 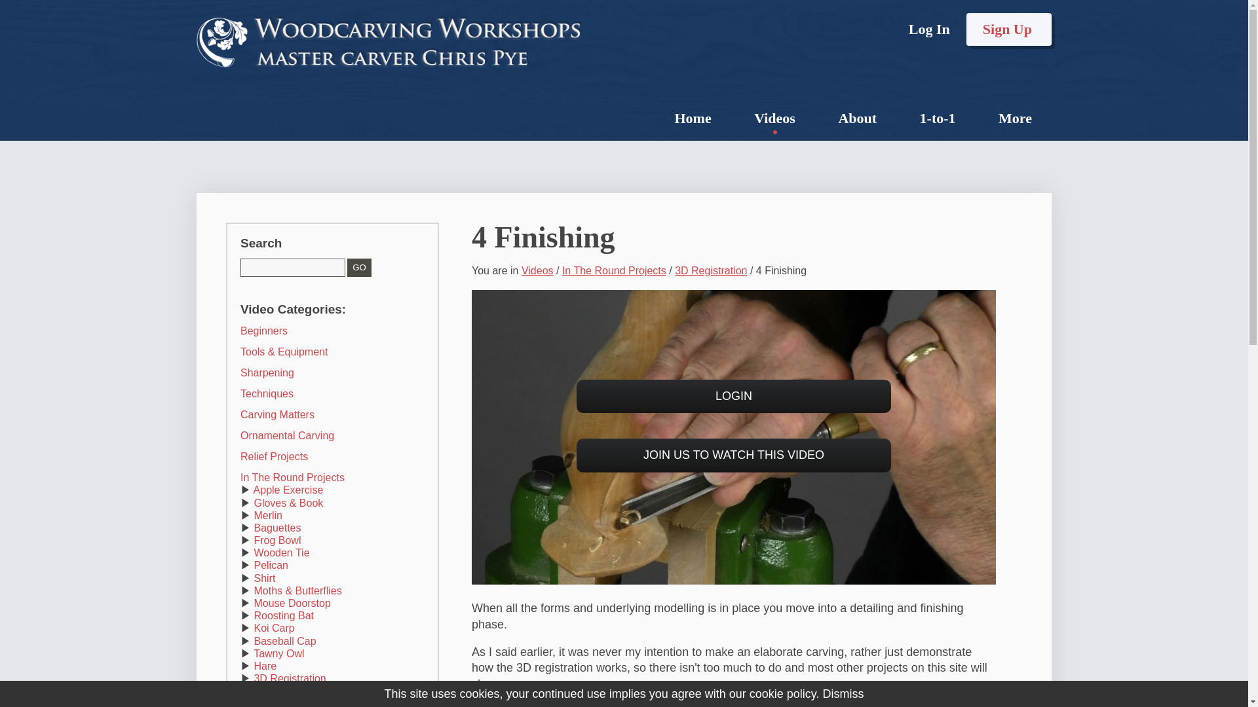 I want to click on Baguettes, so click(x=276, y=528).